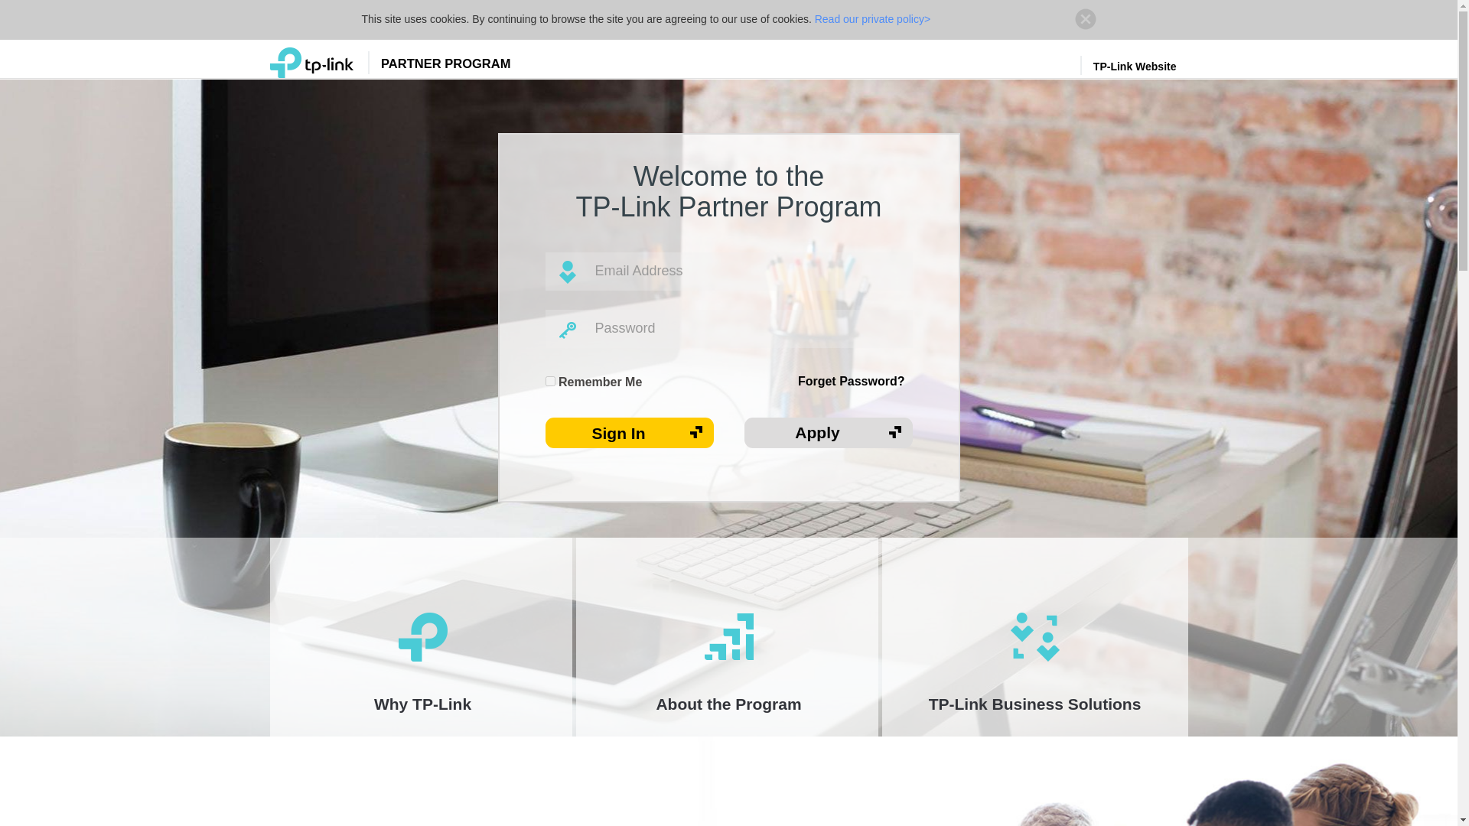  What do you see at coordinates (389, 62) in the screenshot?
I see `PARTNER PROGRAM` at bounding box center [389, 62].